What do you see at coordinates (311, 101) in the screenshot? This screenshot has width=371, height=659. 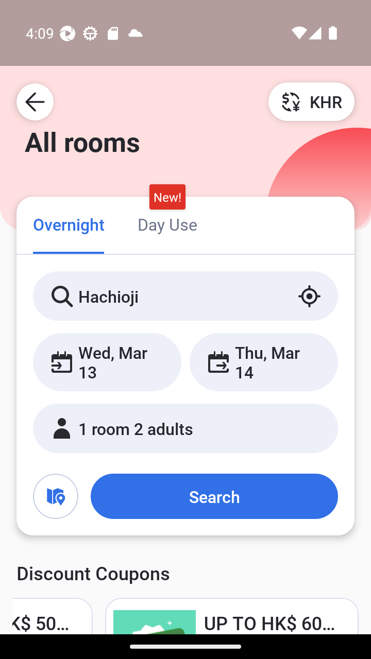 I see `KHR` at bounding box center [311, 101].